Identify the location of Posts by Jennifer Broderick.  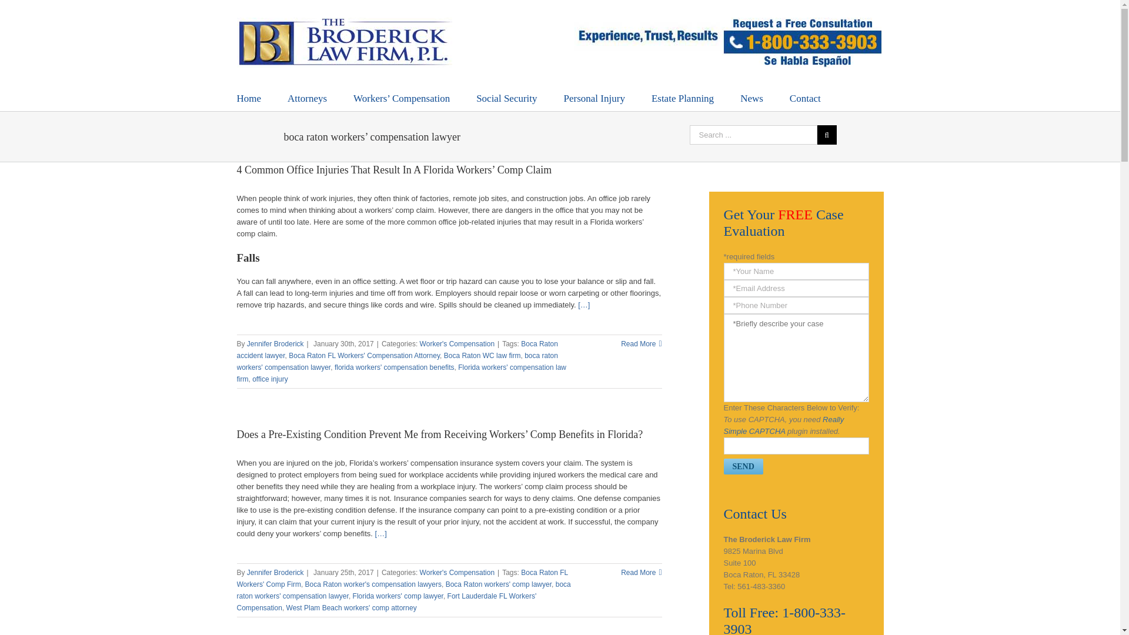
(275, 572).